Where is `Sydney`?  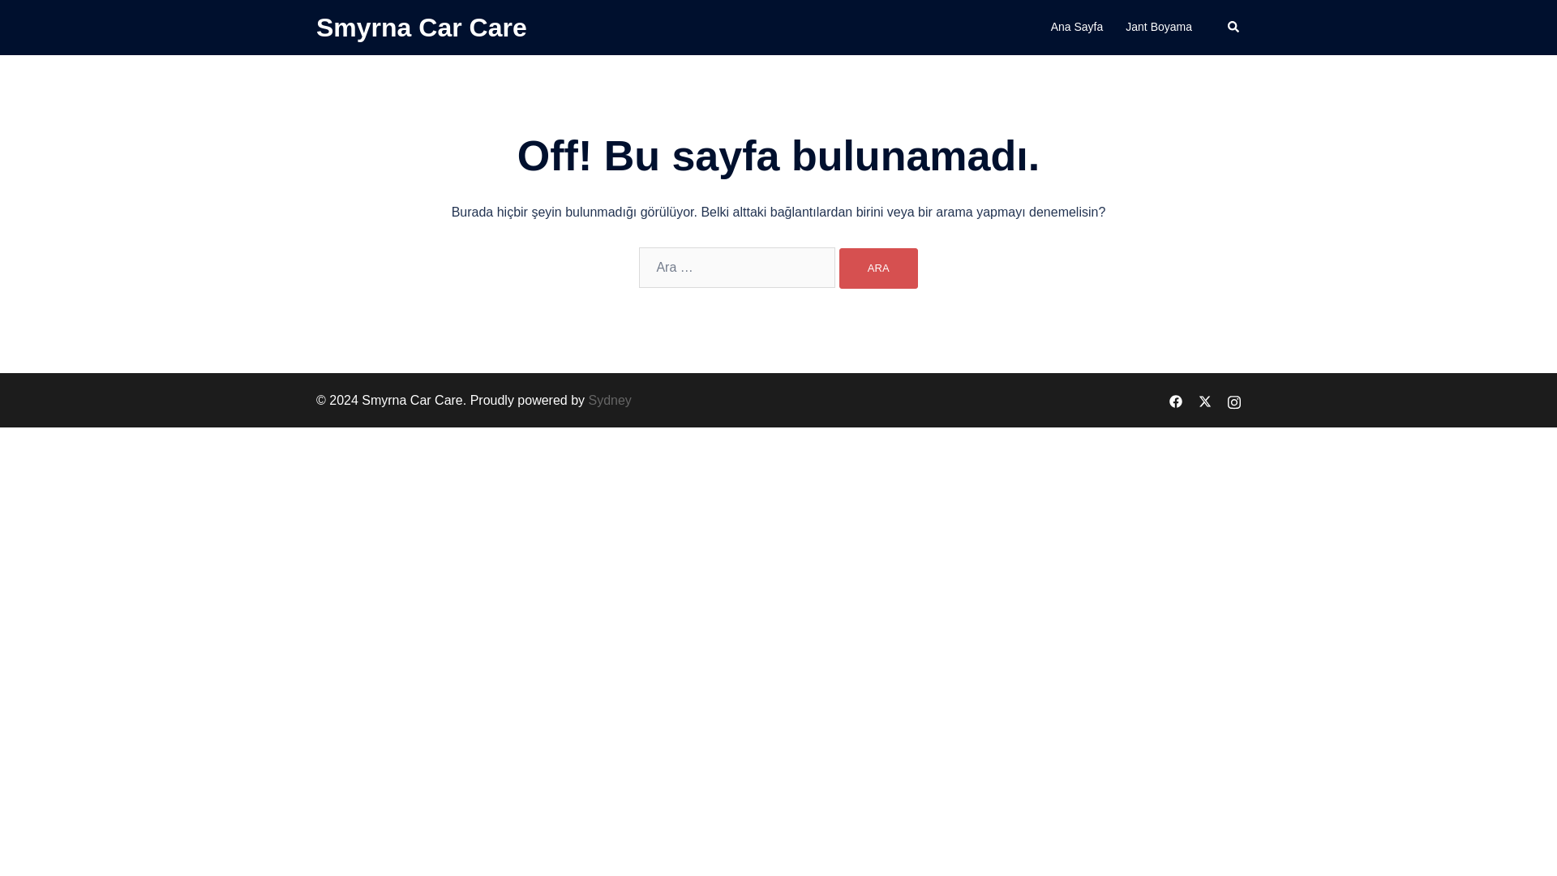 Sydney is located at coordinates (610, 400).